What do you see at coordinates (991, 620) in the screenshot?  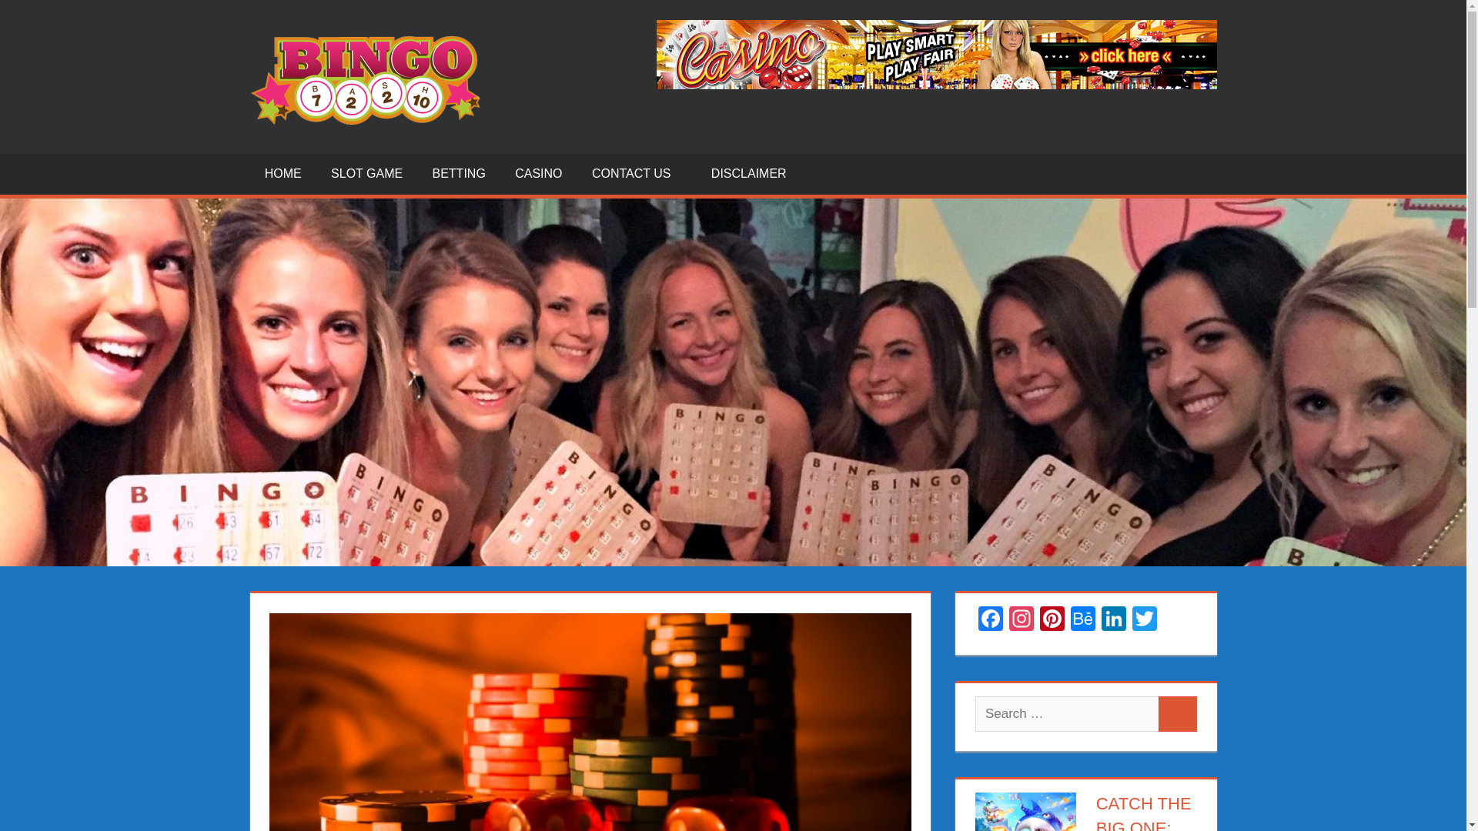 I see `Facebook` at bounding box center [991, 620].